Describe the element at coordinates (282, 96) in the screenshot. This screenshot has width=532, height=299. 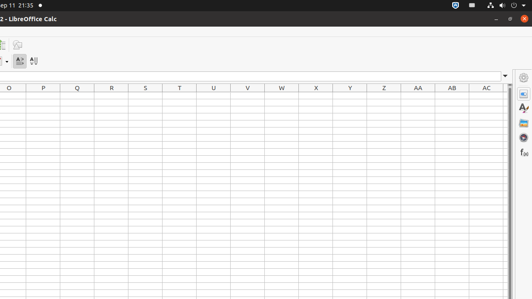
I see `W1` at that location.